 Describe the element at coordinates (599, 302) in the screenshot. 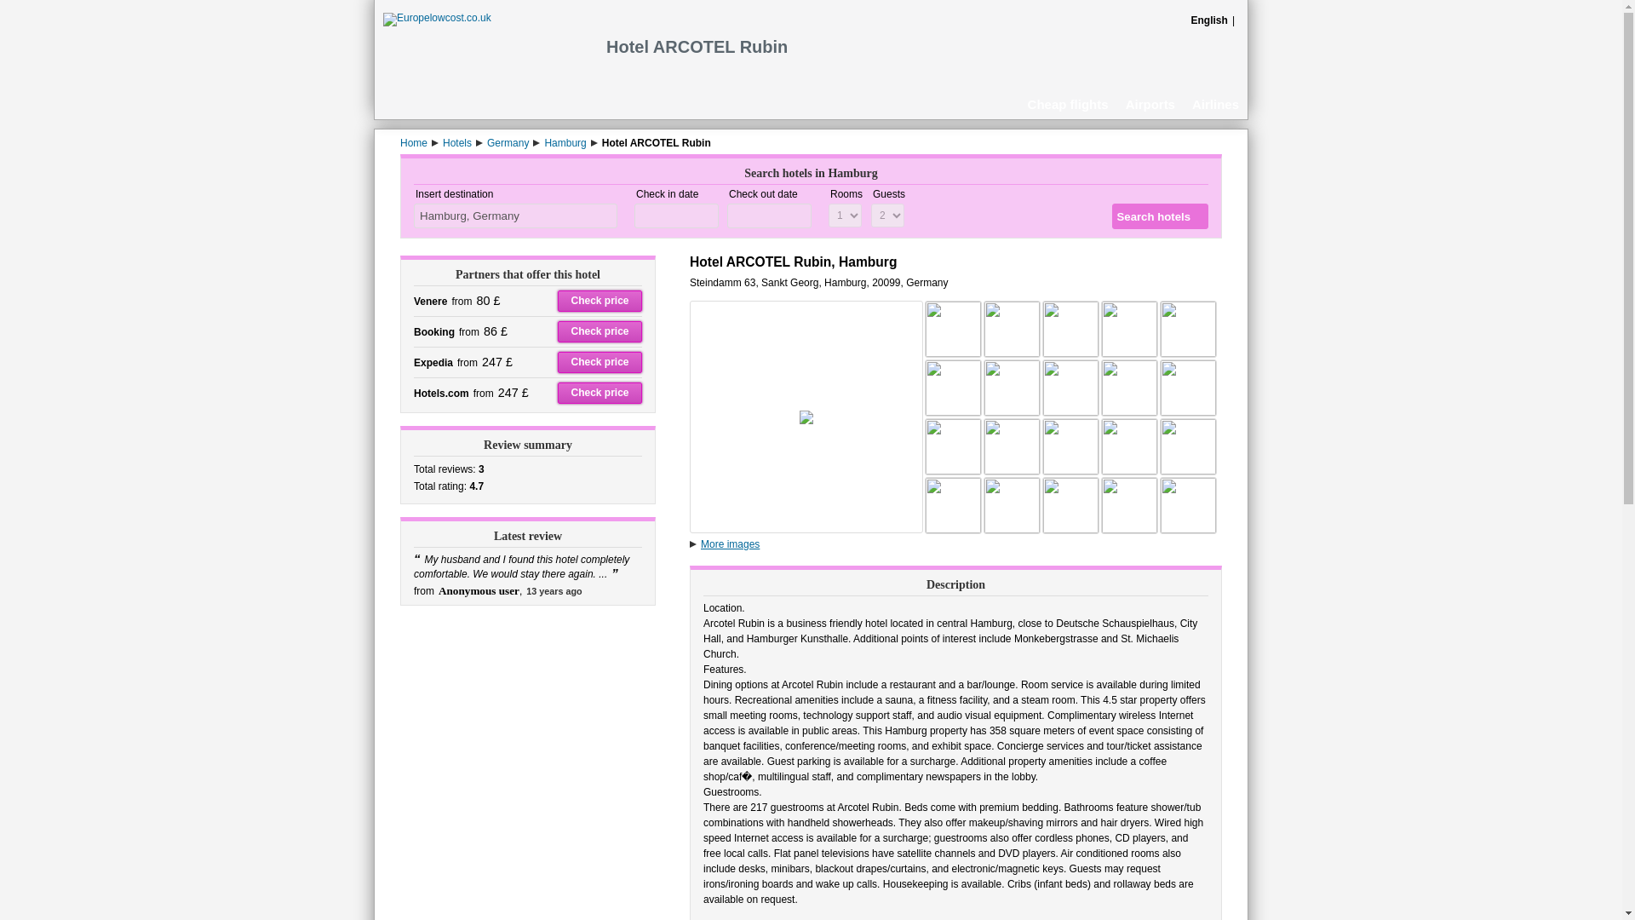

I see `Check price` at that location.